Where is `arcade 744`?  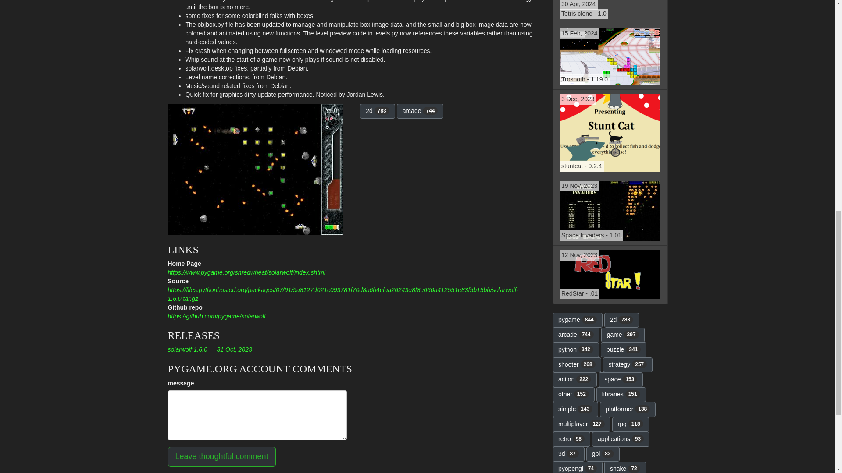
arcade 744 is located at coordinates (610, 275).